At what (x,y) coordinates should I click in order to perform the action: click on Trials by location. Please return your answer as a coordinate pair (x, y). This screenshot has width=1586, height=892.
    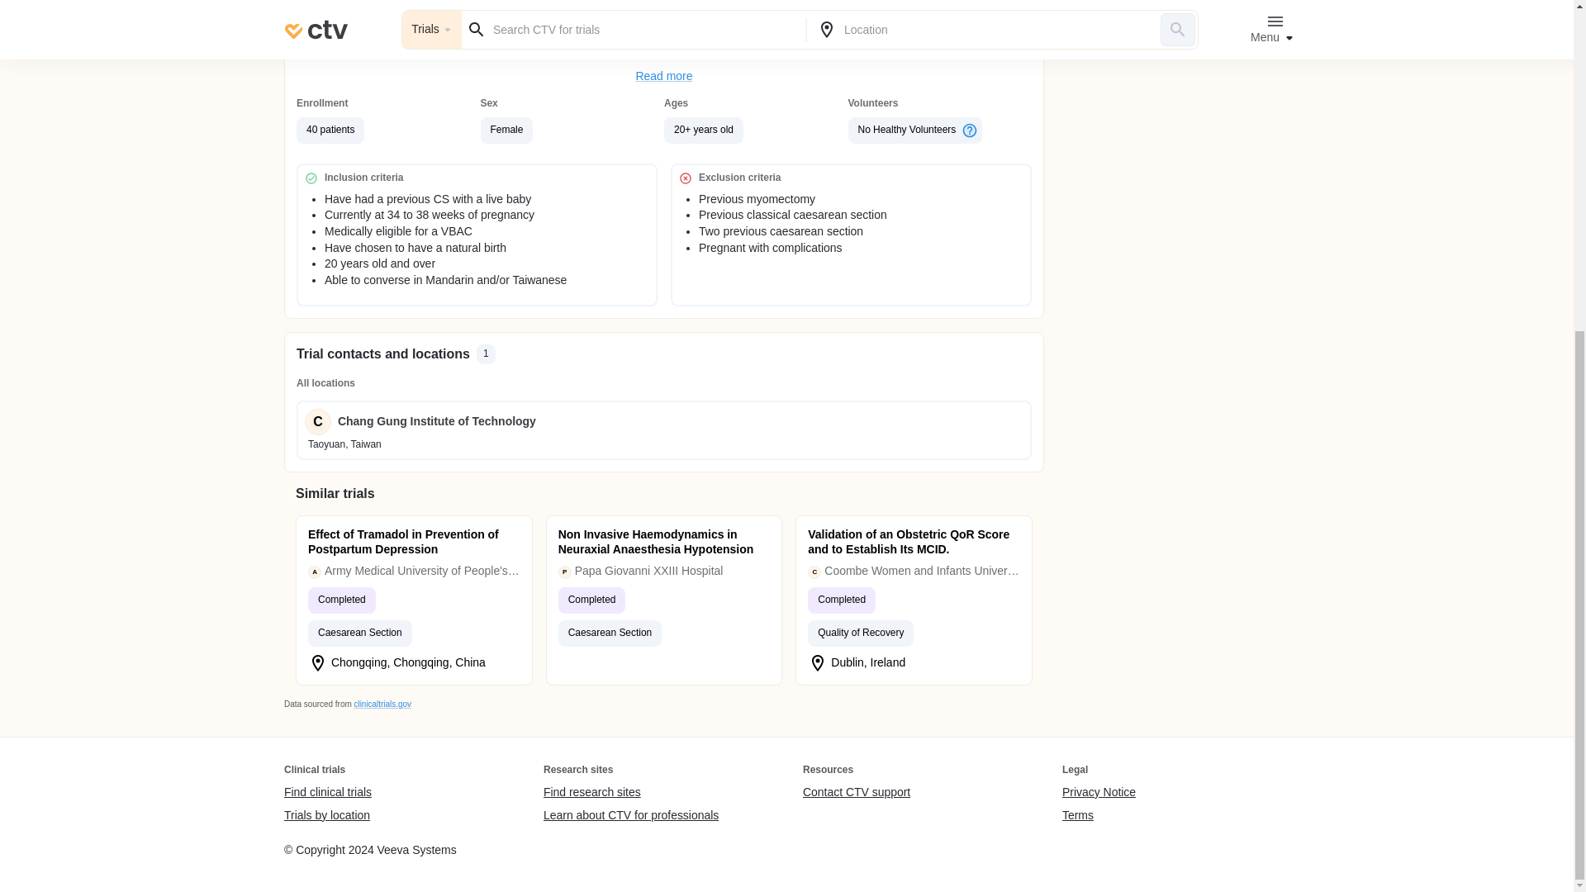
    Looking at the image, I should click on (327, 815).